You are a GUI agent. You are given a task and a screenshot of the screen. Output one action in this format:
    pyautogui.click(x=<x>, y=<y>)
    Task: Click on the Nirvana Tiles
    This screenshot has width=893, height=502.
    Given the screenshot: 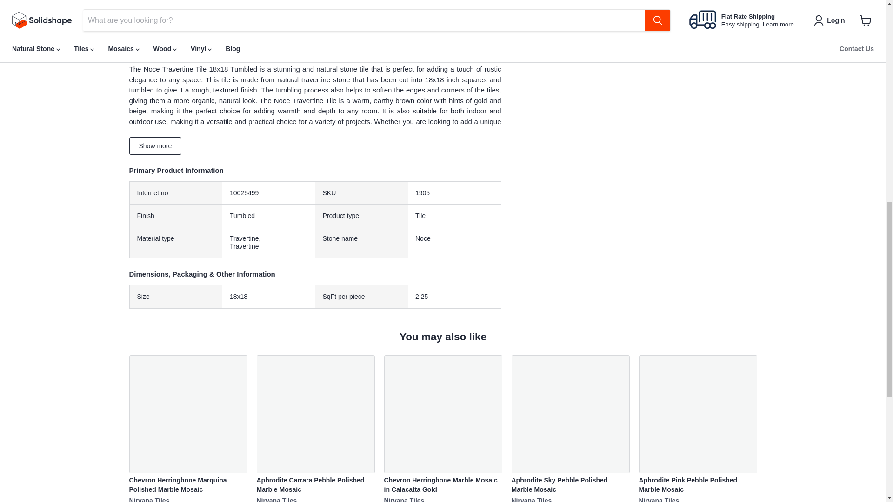 What is the action you would take?
    pyautogui.click(x=660, y=499)
    